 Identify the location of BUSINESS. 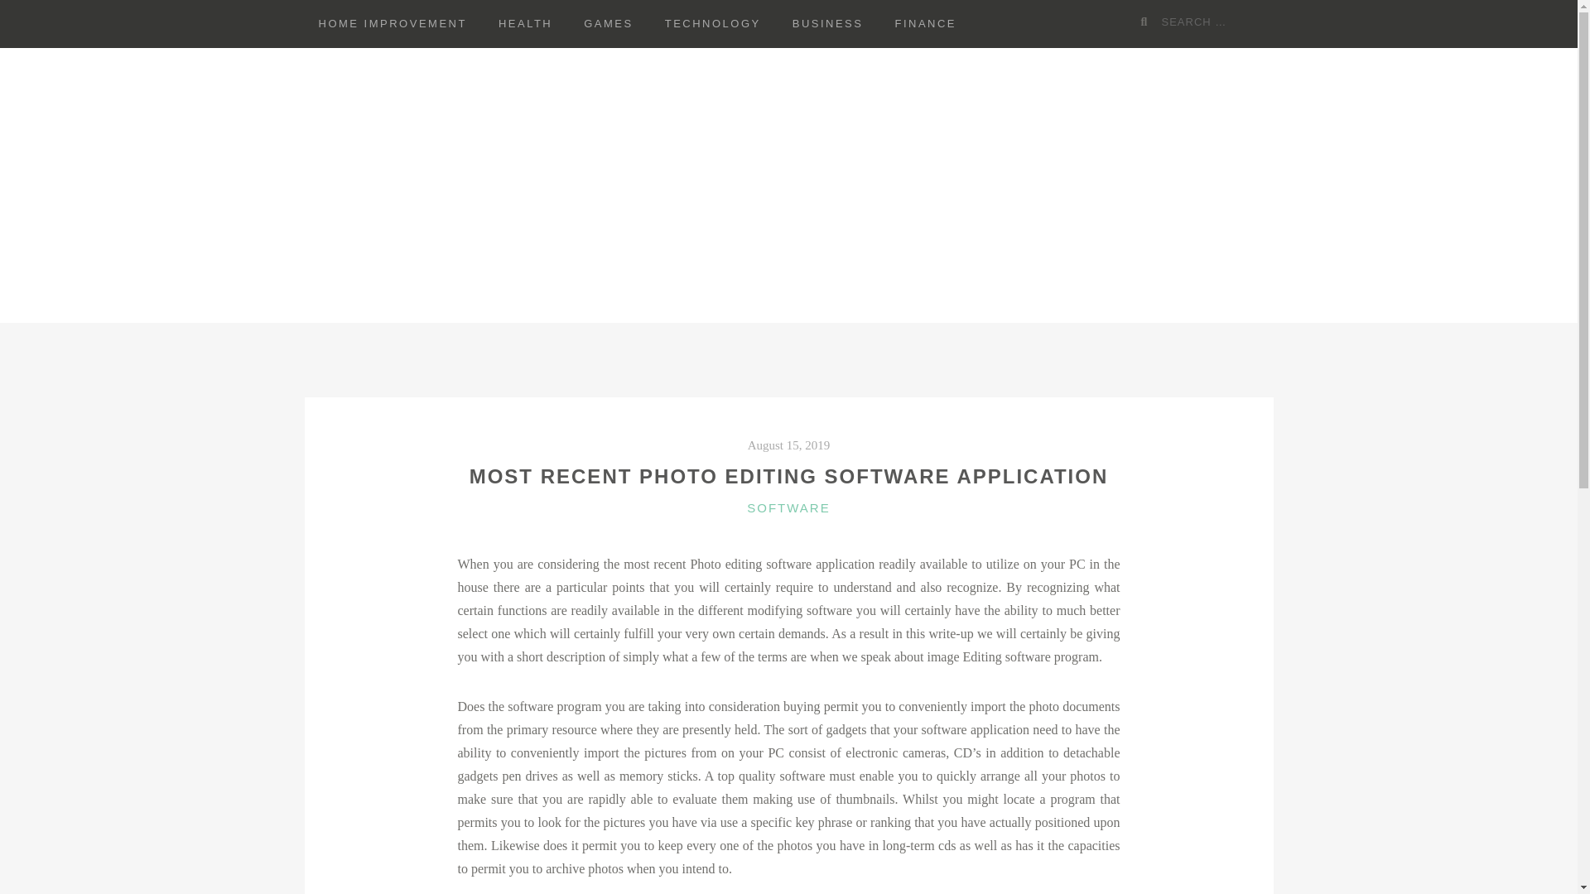
(828, 24).